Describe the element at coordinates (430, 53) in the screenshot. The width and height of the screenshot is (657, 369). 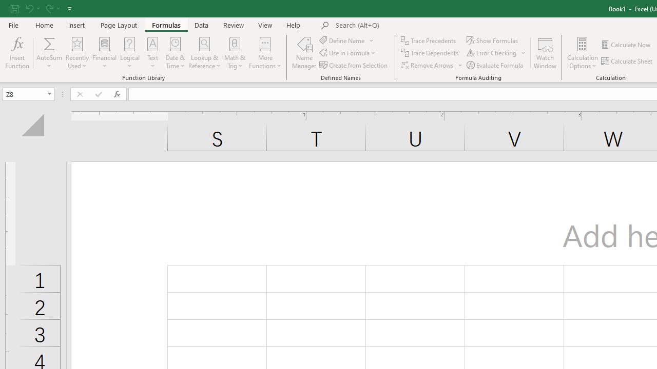
I see `Trace Dependents` at that location.